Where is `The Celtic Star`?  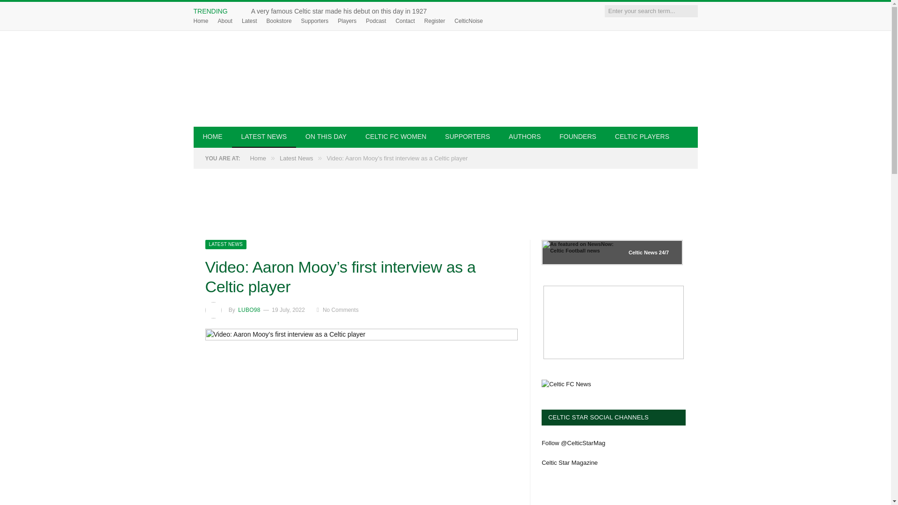
The Celtic Star is located at coordinates (445, 79).